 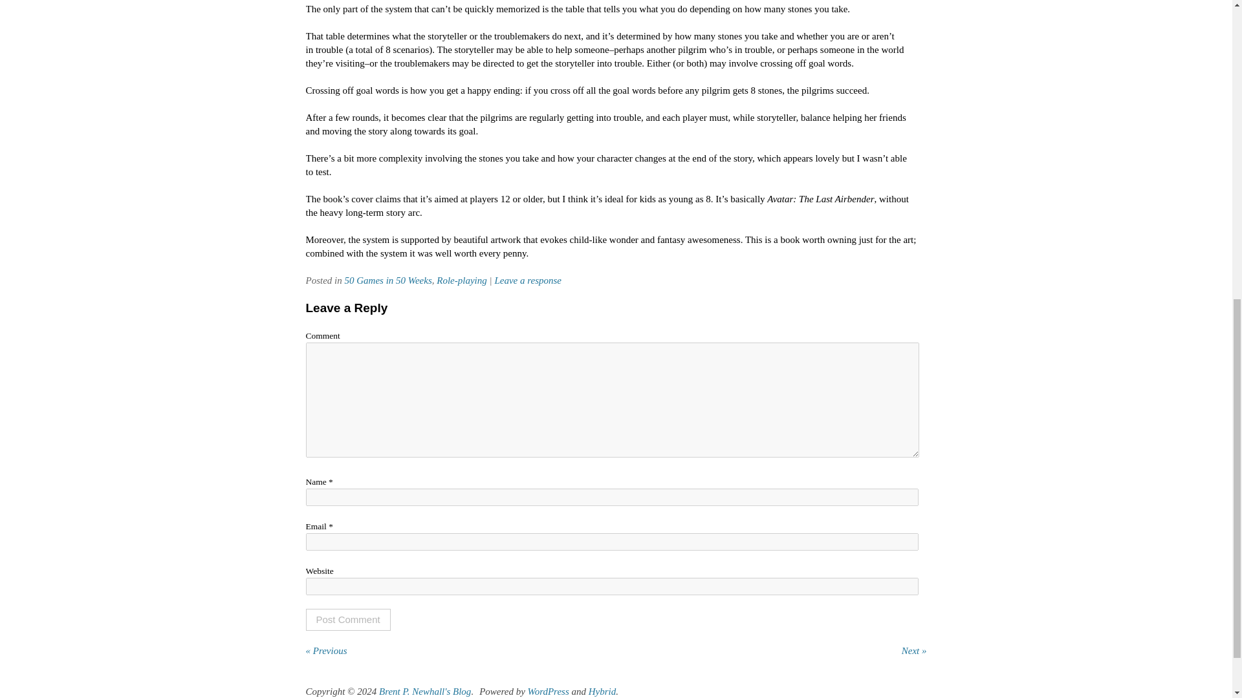 I want to click on State-of-the-art semantic personal publishing platform, so click(x=549, y=691).